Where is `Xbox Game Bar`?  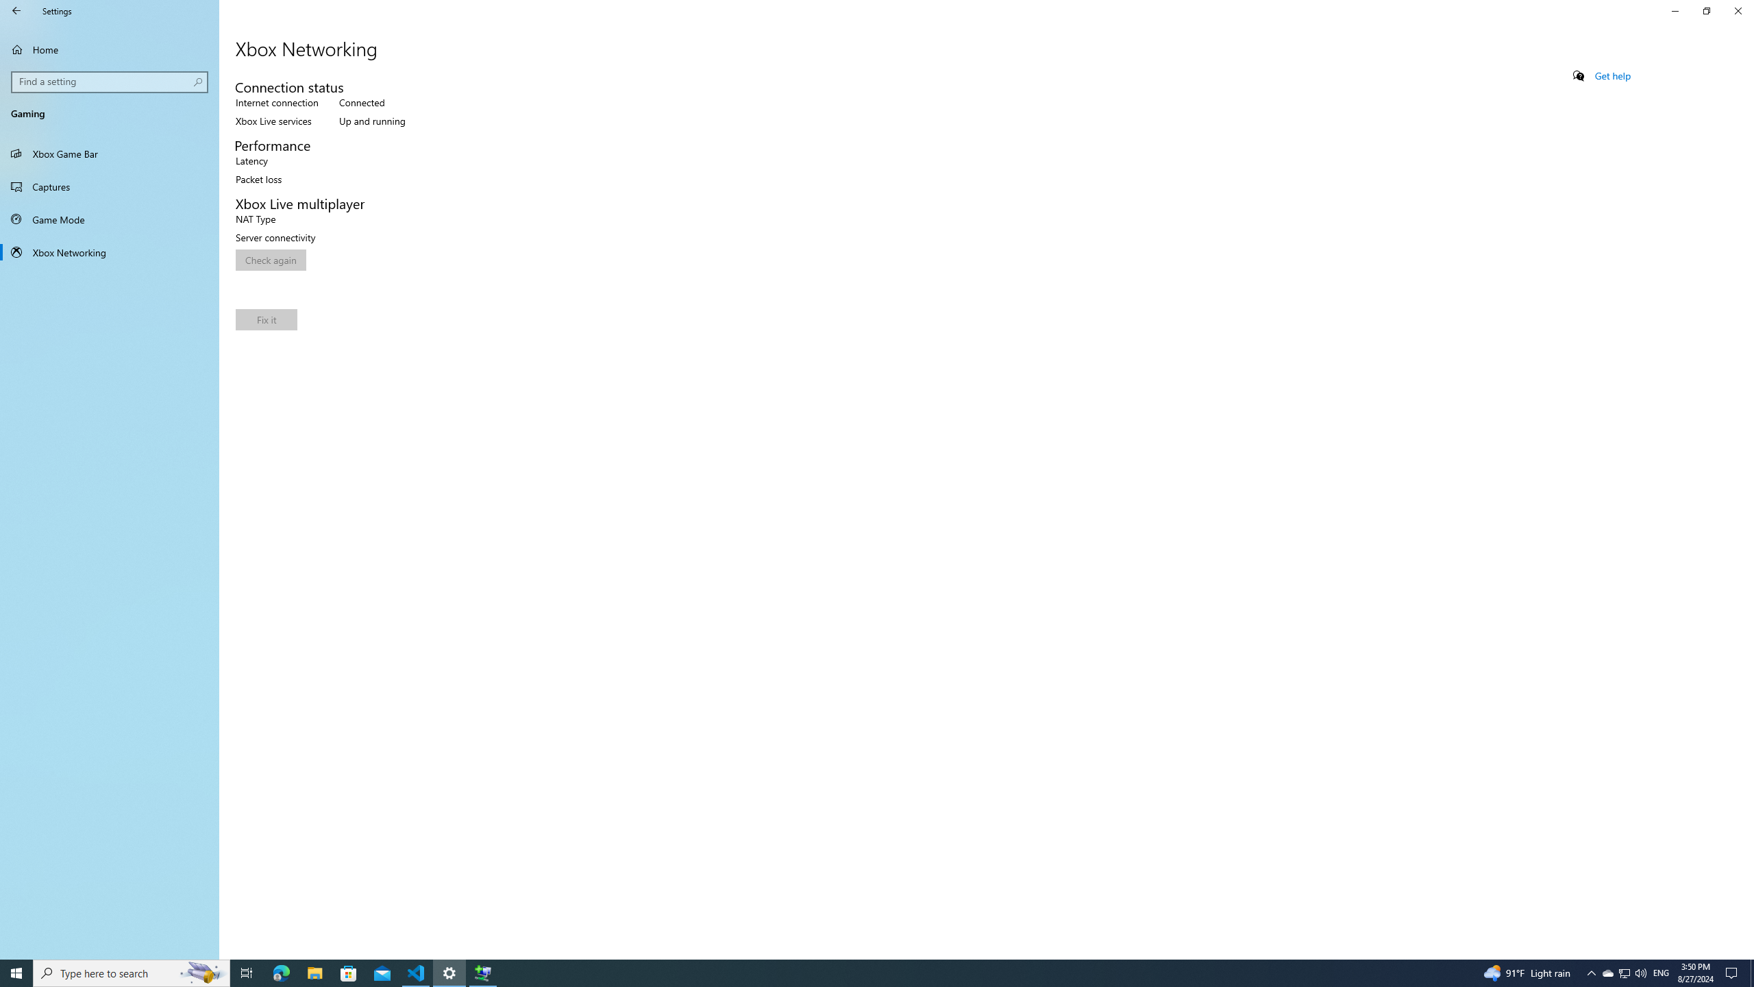
Xbox Game Bar is located at coordinates (110, 154).